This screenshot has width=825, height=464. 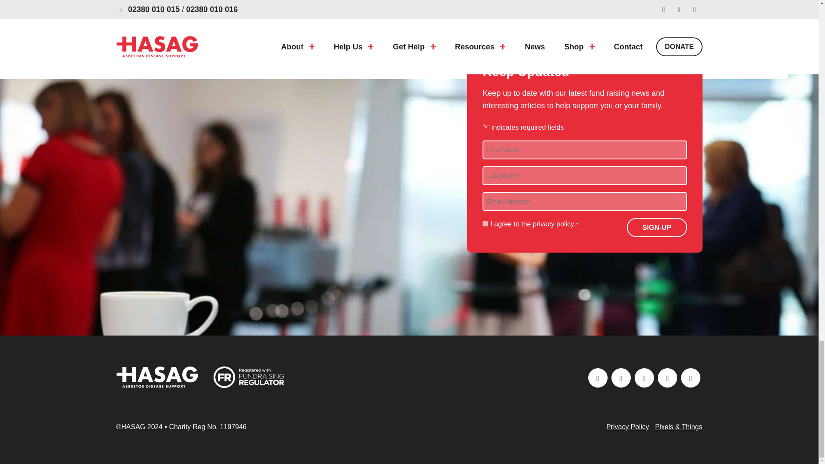 What do you see at coordinates (157, 377) in the screenshot?
I see `HASAG` at bounding box center [157, 377].